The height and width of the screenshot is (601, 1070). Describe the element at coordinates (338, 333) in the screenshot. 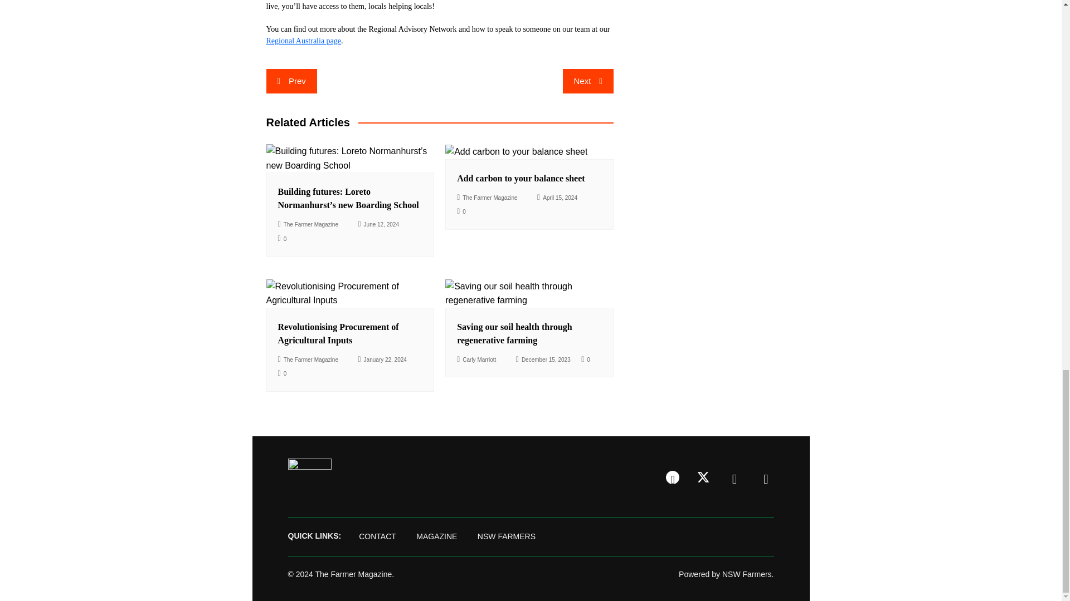

I see `Revolutionising Procurement of Agricultural Inputs` at that location.